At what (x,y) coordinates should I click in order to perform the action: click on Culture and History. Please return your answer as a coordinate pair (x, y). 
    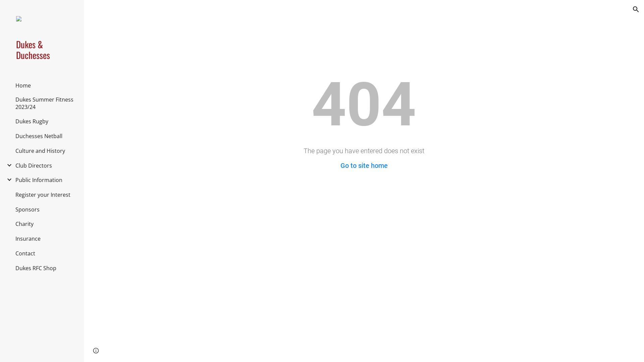
    Looking at the image, I should click on (40, 151).